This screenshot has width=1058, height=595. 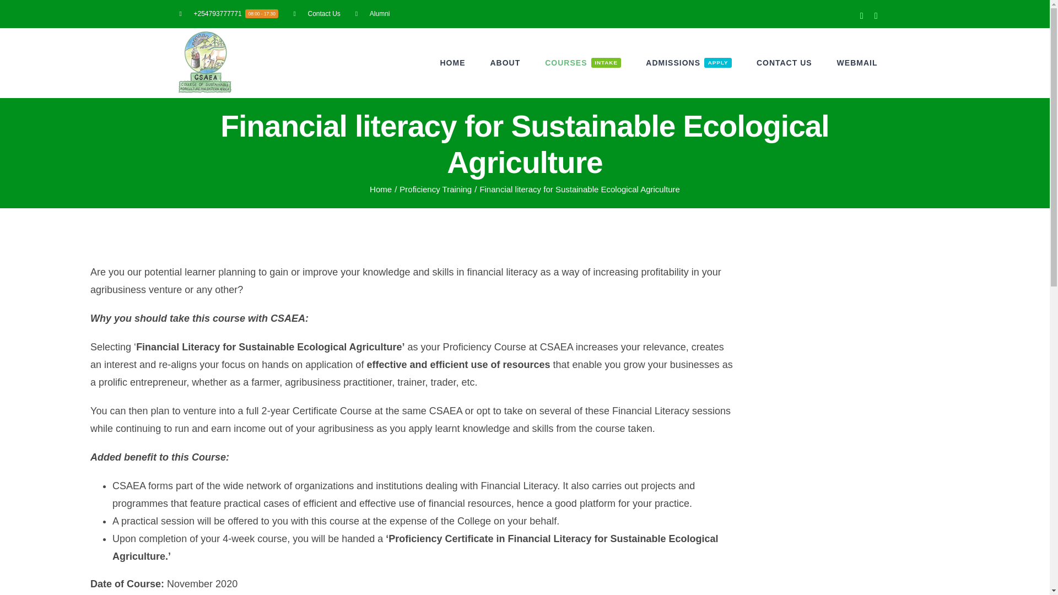 What do you see at coordinates (380, 189) in the screenshot?
I see `Home` at bounding box center [380, 189].